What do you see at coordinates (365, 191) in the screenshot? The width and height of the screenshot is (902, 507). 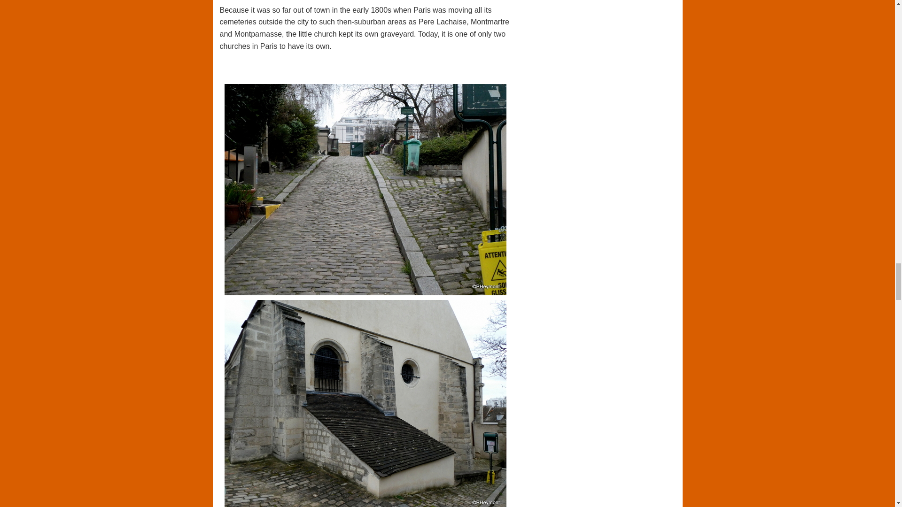 I see `P1210209` at bounding box center [365, 191].